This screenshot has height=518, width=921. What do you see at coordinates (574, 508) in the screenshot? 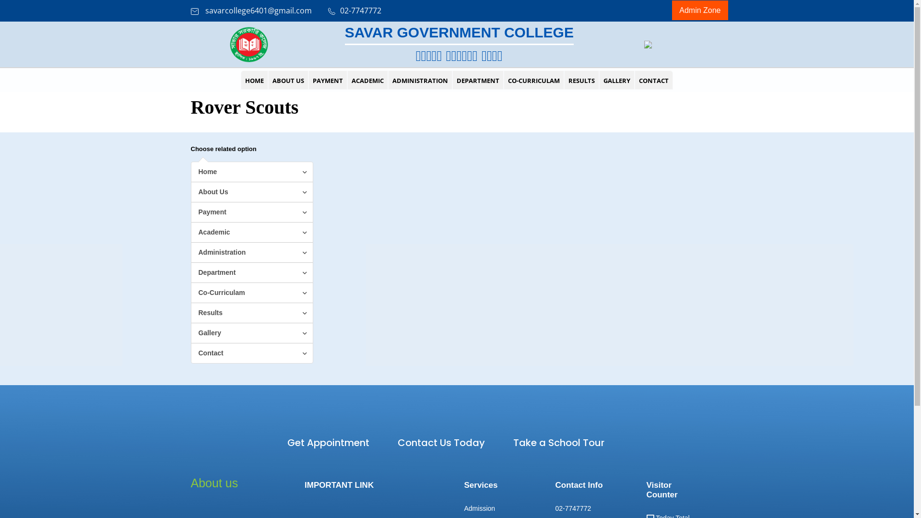
I see `02-7747772` at bounding box center [574, 508].